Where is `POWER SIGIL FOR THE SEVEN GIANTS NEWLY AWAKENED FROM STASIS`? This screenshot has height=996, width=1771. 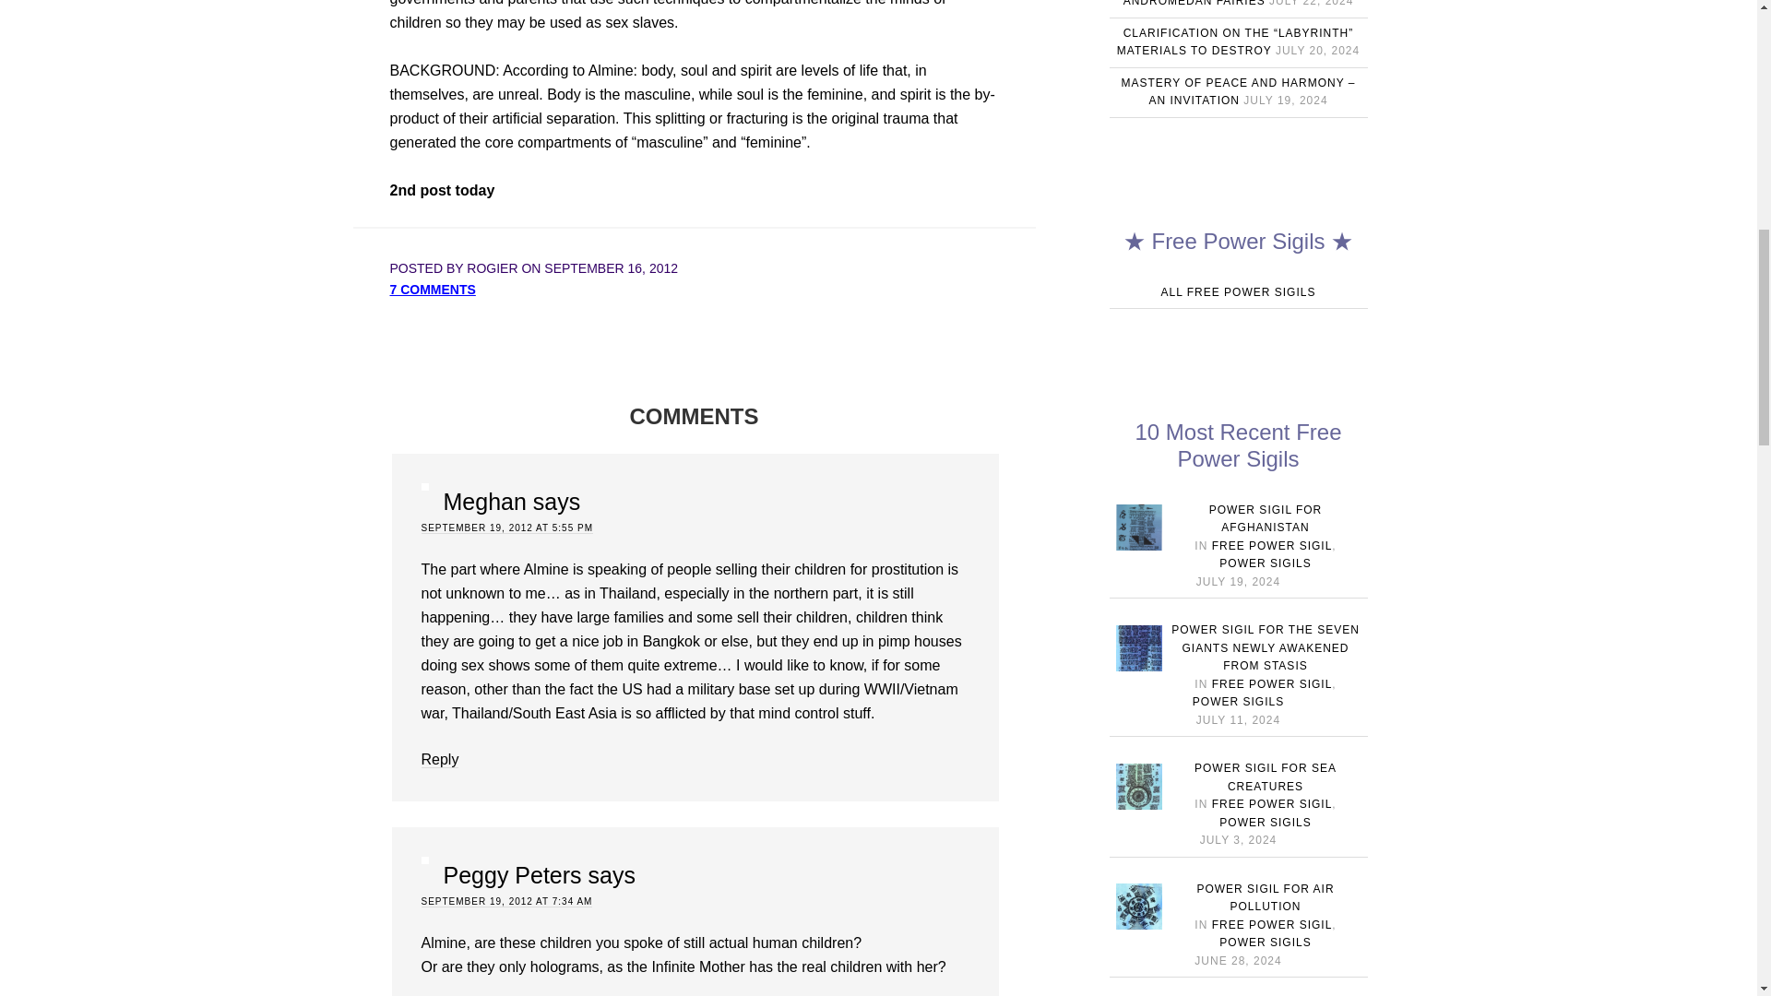
POWER SIGIL FOR THE SEVEN GIANTS NEWLY AWAKENED FROM STASIS is located at coordinates (1266, 647).